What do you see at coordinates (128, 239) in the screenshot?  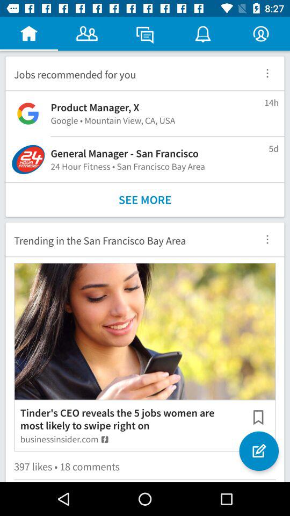 I see `press trending in the` at bounding box center [128, 239].